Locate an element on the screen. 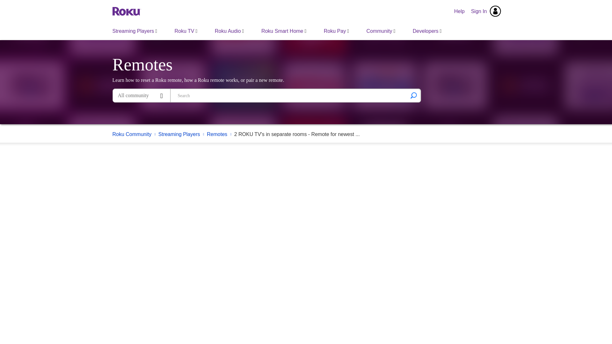 Image resolution: width=612 pixels, height=344 pixels. Roku Community is located at coordinates (126, 11).